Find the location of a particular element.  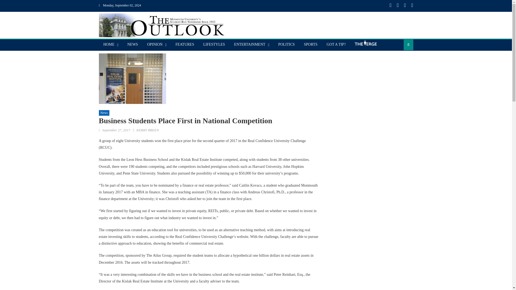

NEWS is located at coordinates (133, 44).